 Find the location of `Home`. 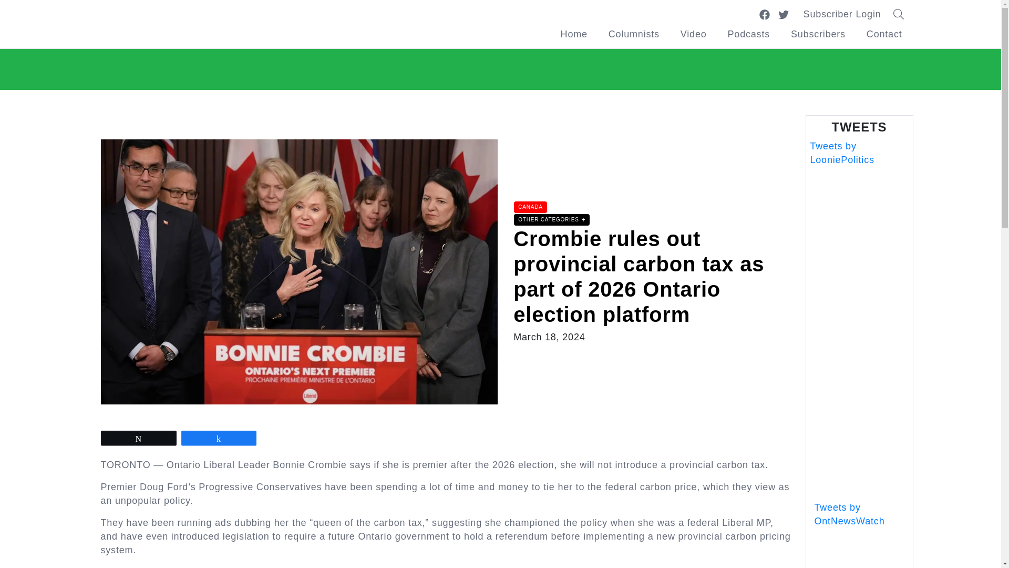

Home is located at coordinates (574, 34).